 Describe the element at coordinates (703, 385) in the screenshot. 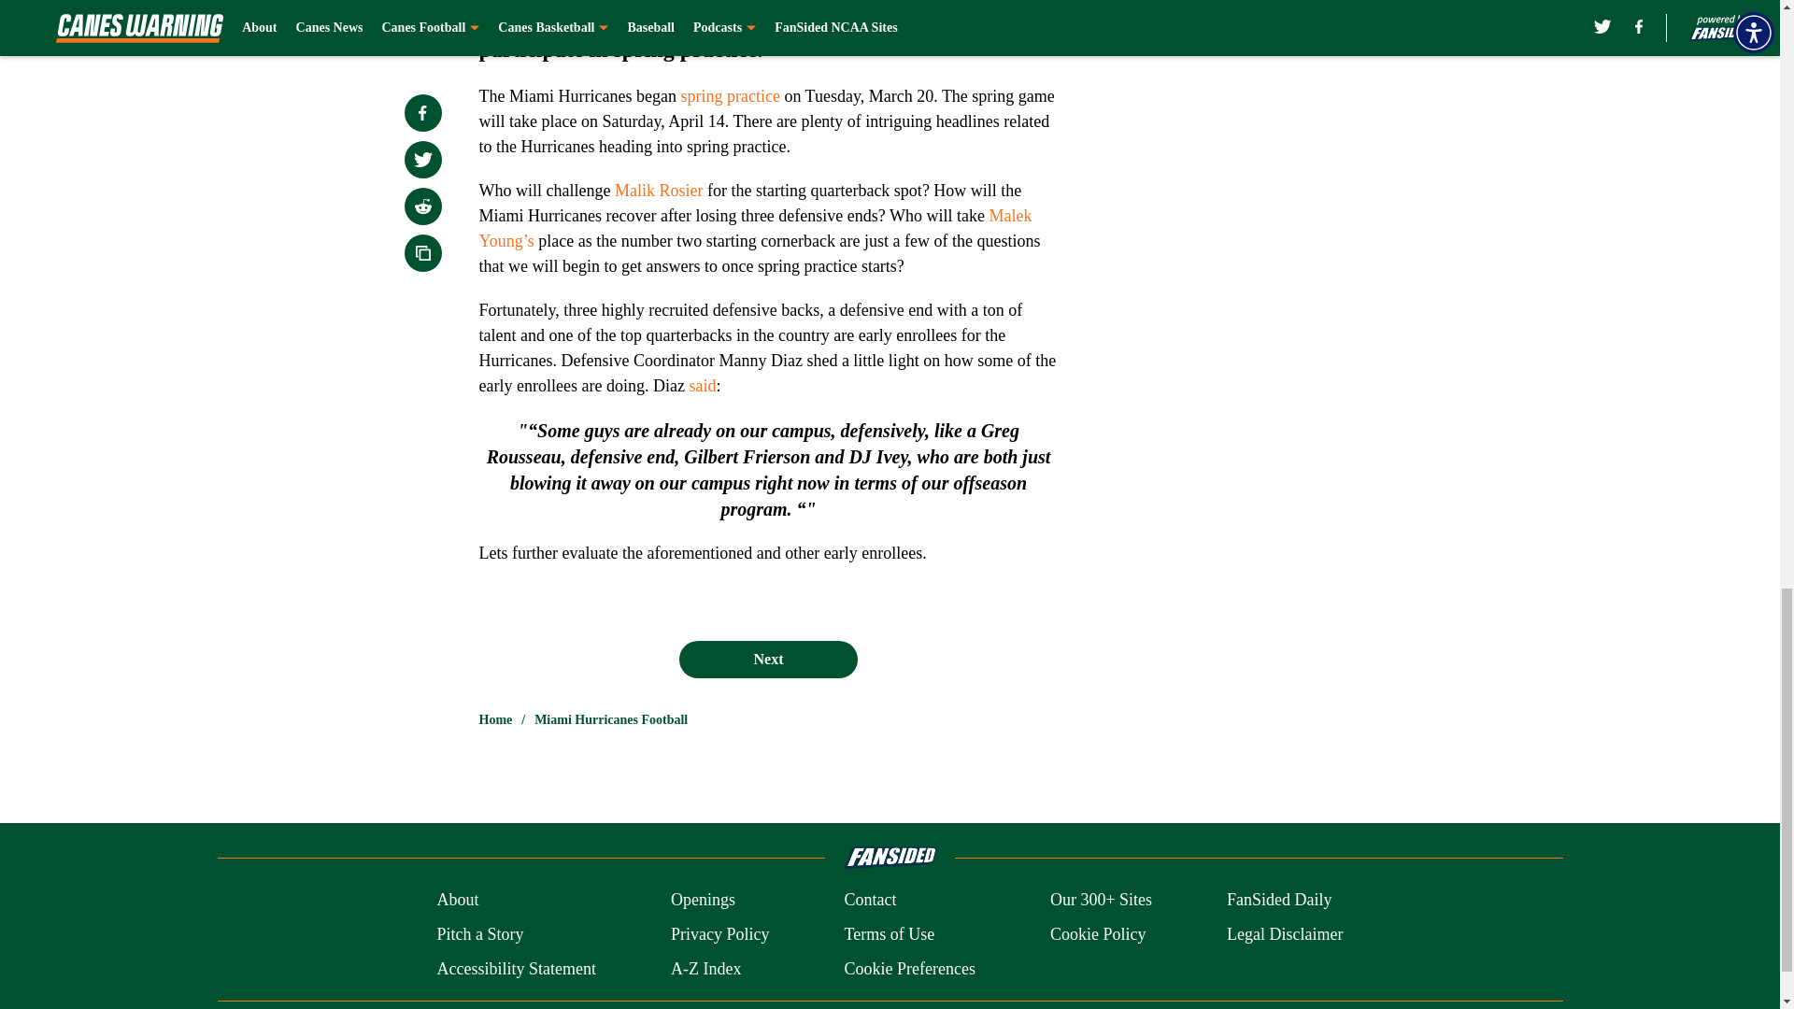

I see `said` at that location.